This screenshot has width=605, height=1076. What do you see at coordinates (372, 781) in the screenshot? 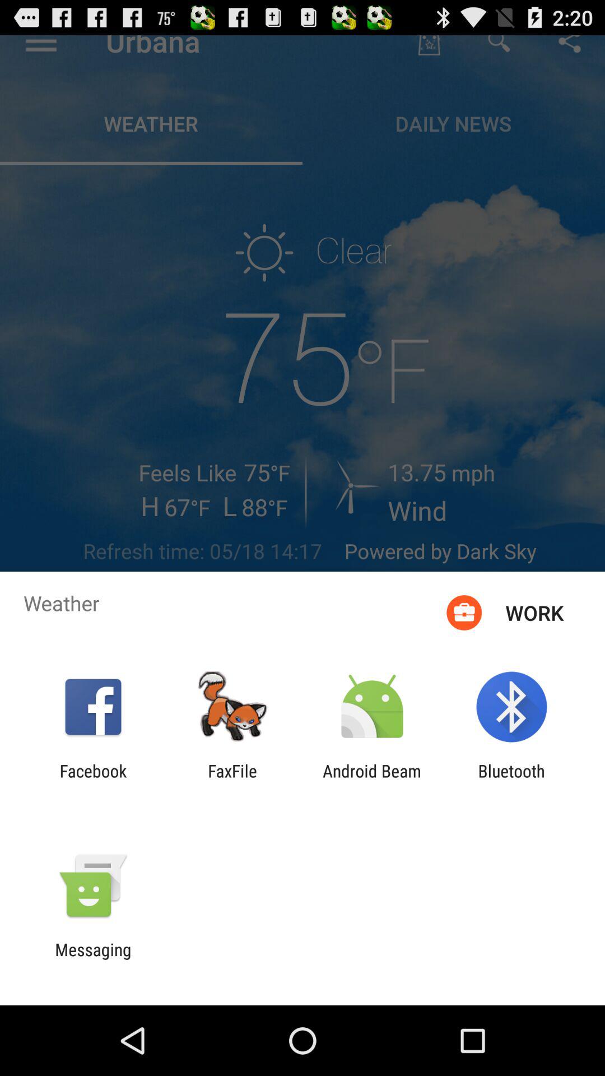
I see `launch the item next to bluetooth item` at bounding box center [372, 781].